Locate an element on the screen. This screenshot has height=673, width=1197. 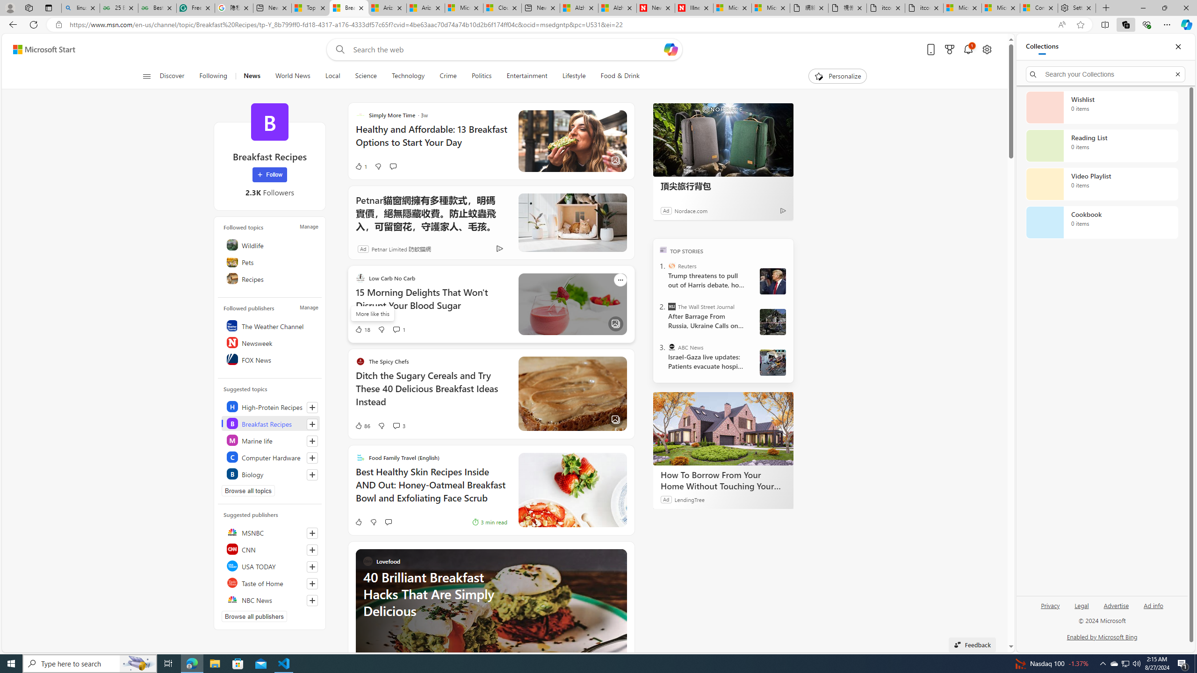
New tab is located at coordinates (540, 8).